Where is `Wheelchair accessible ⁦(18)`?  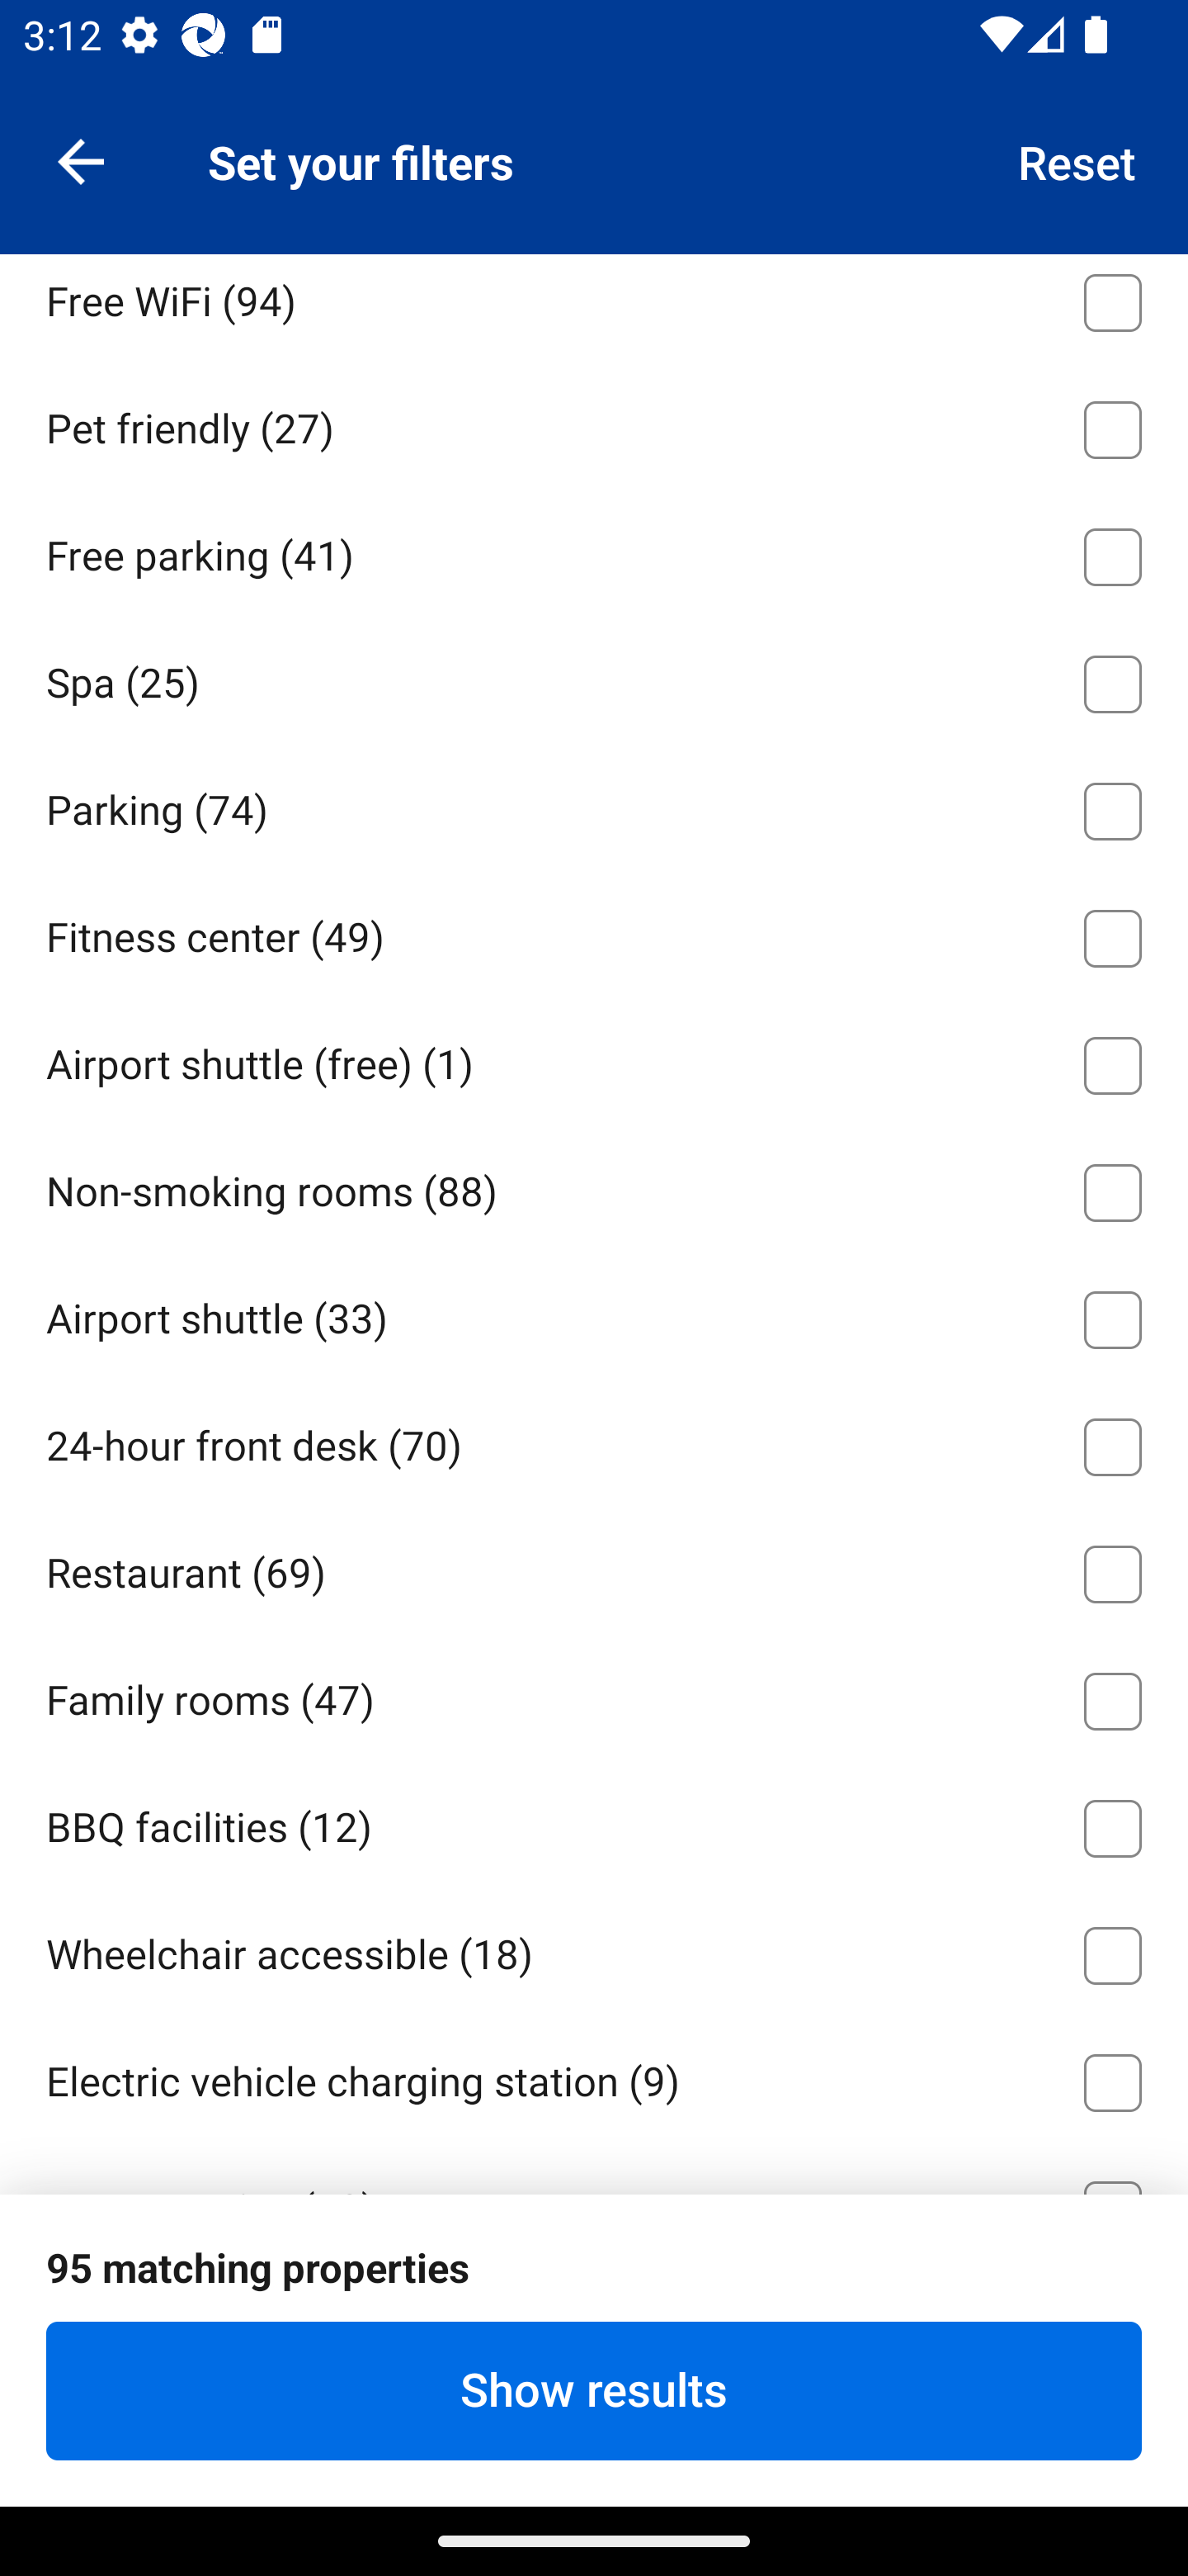 Wheelchair accessible ⁦(18) is located at coordinates (594, 1949).